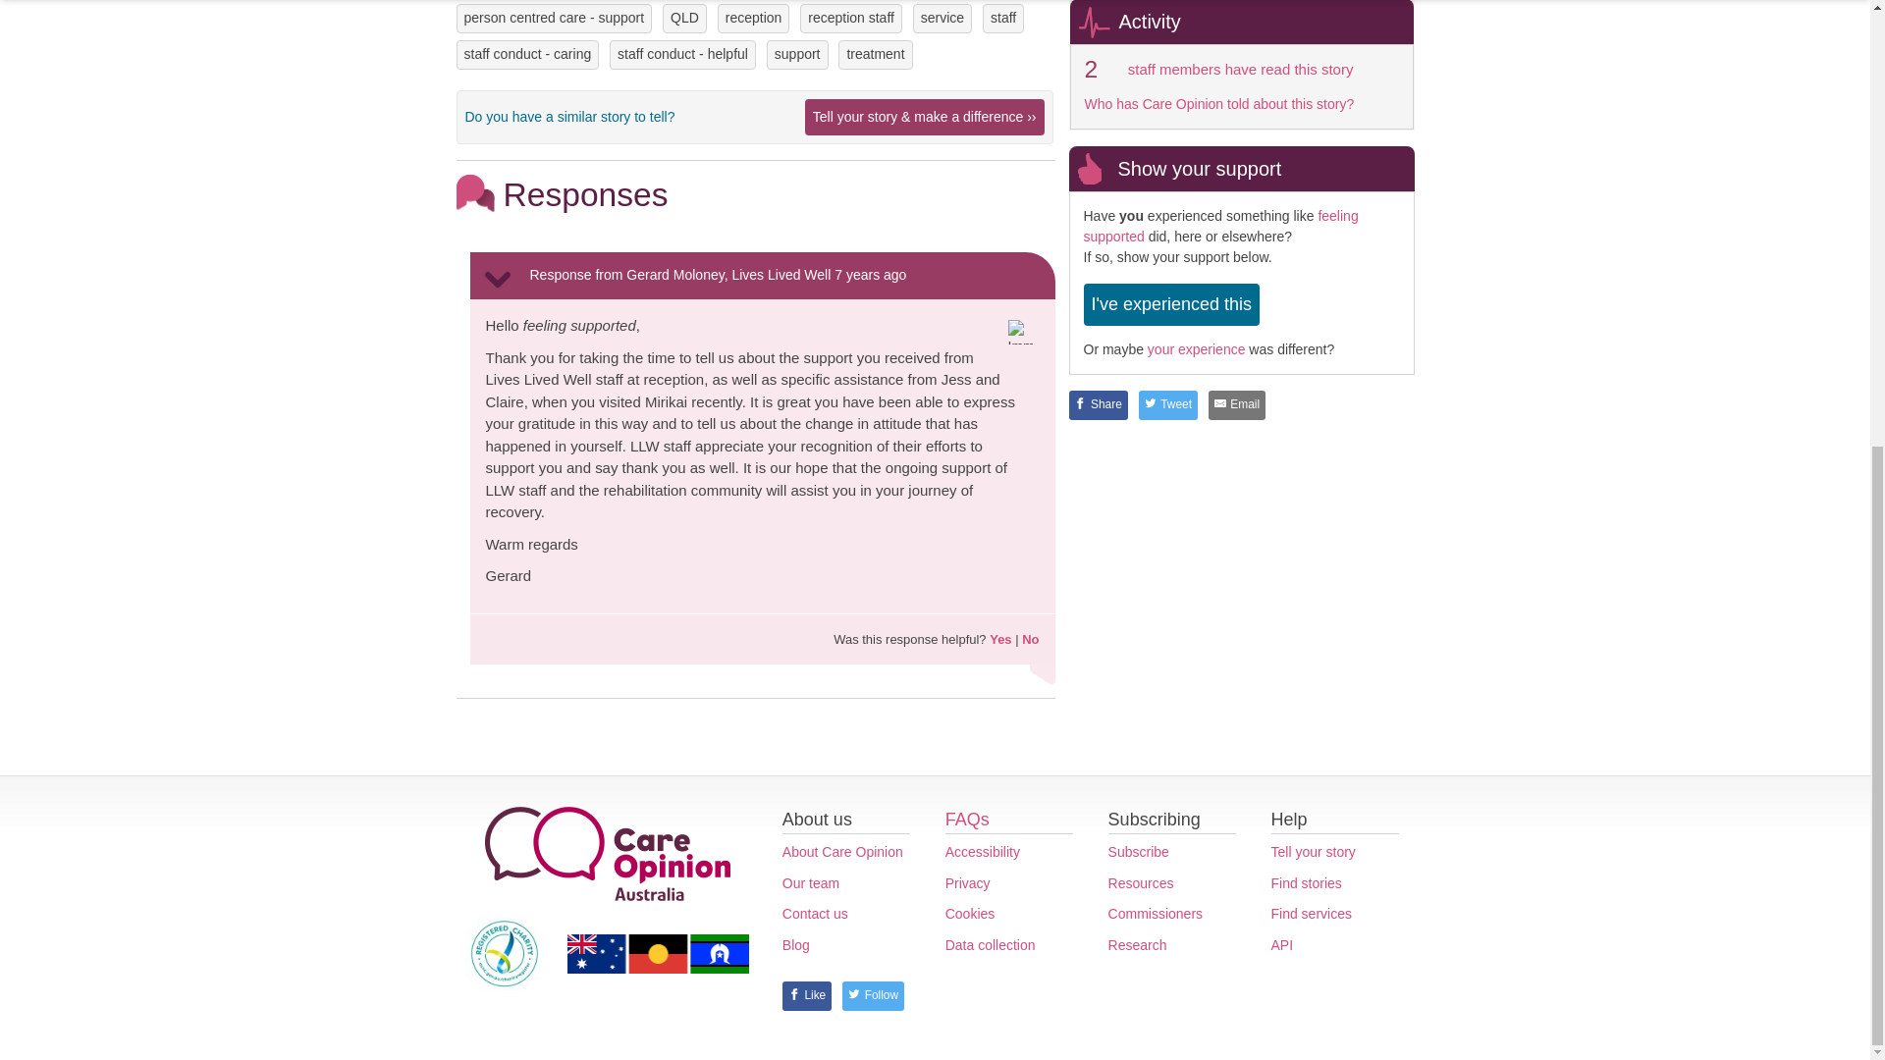 This screenshot has width=1885, height=1060. I want to click on service, so click(942, 18).